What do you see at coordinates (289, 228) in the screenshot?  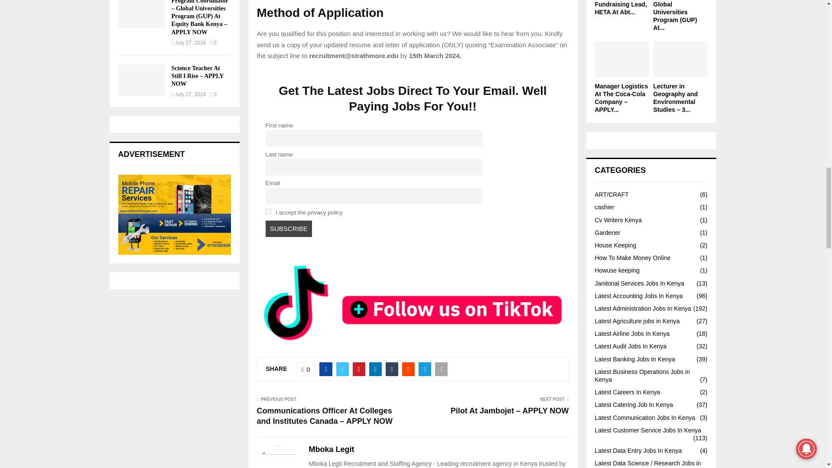 I see `Subscribe` at bounding box center [289, 228].